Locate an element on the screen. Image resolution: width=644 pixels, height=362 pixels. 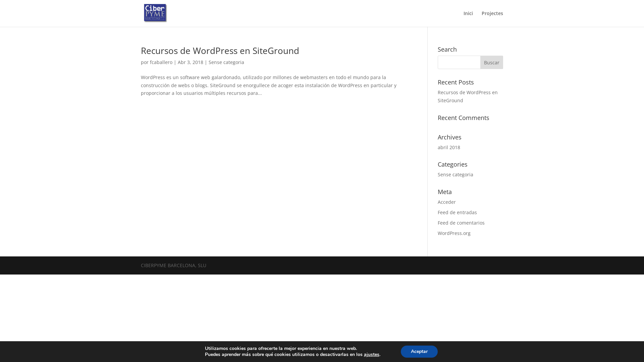
fcaballero is located at coordinates (161, 62).